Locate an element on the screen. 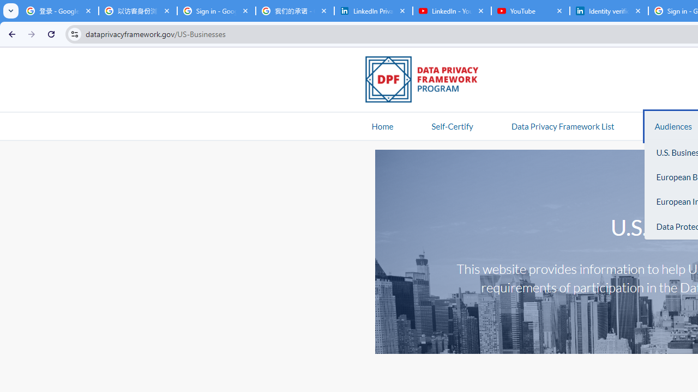 The height and width of the screenshot is (392, 698). Identity verification via Persona | LinkedIn Help is located at coordinates (609, 11).